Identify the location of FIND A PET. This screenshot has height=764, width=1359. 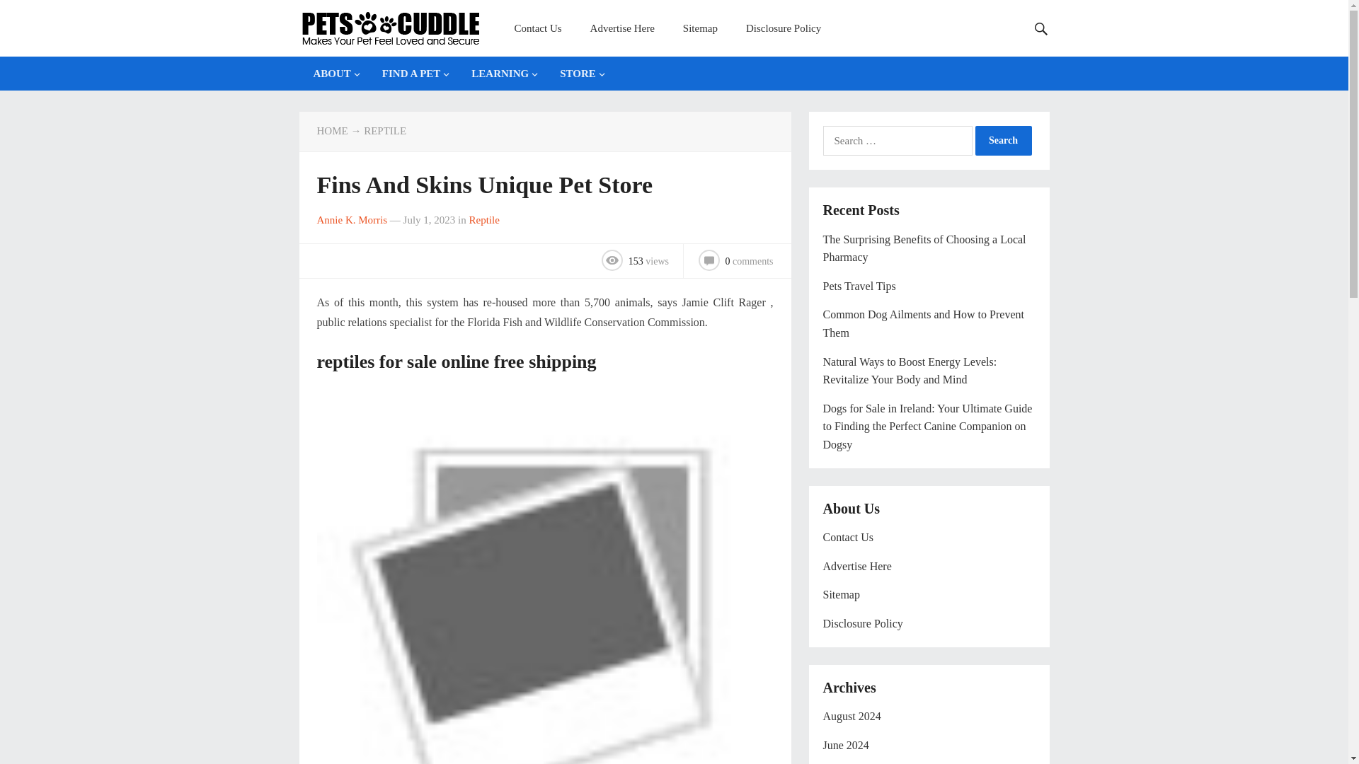
(413, 74).